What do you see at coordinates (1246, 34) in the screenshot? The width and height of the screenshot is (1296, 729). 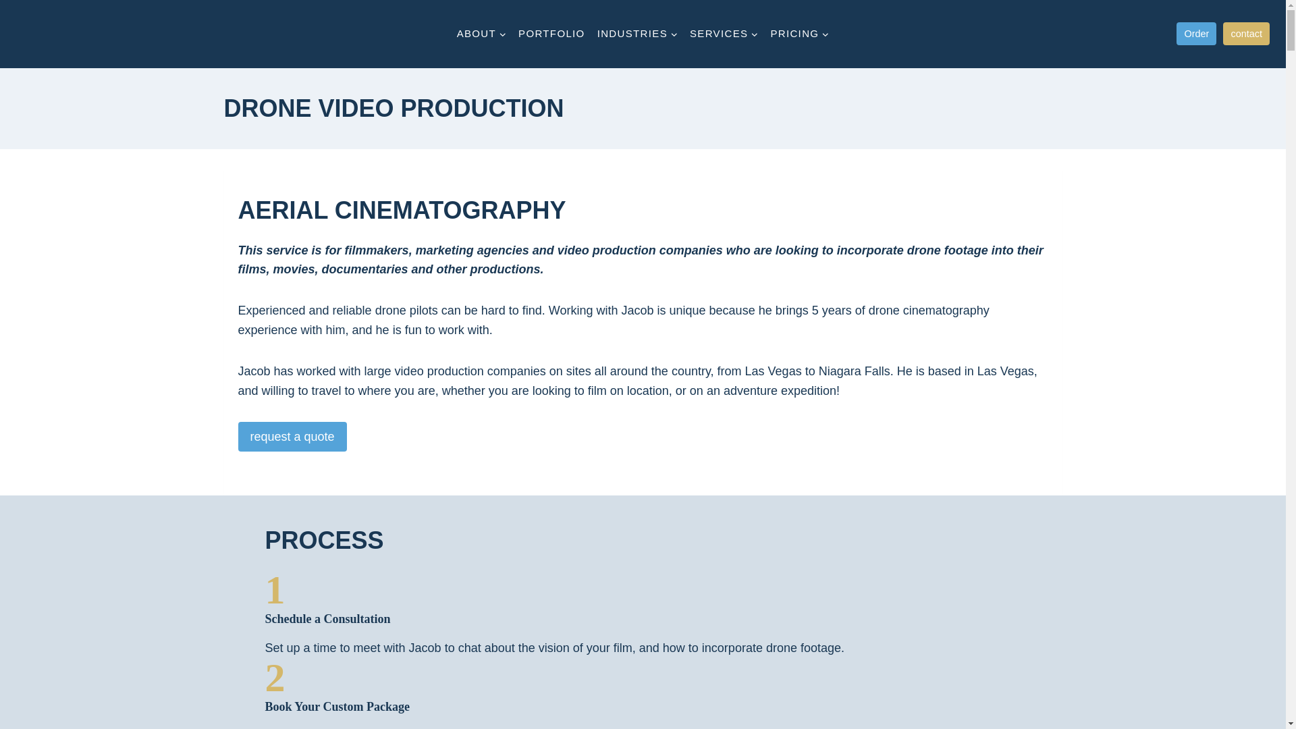 I see `contact` at bounding box center [1246, 34].